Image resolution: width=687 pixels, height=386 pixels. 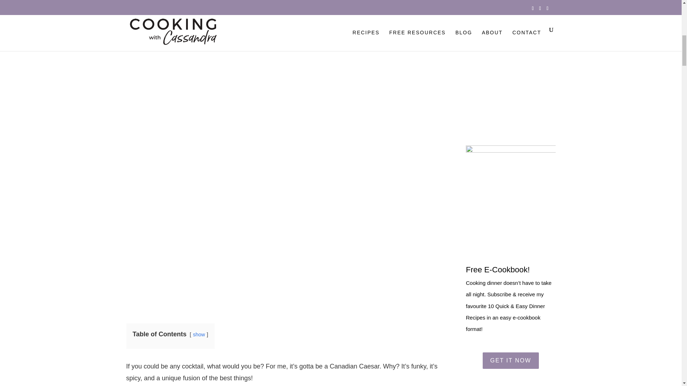 What do you see at coordinates (199, 334) in the screenshot?
I see `show` at bounding box center [199, 334].